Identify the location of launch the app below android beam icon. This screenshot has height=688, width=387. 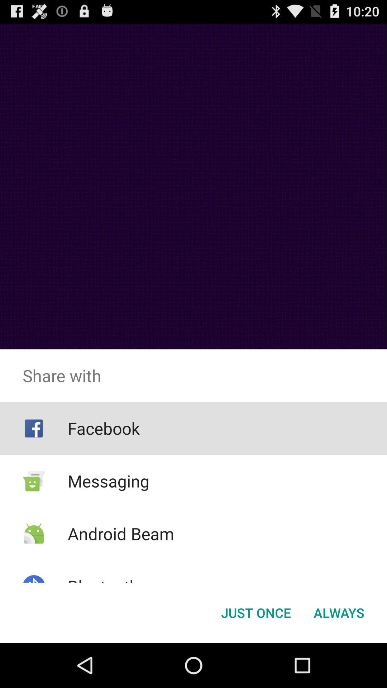
(103, 586).